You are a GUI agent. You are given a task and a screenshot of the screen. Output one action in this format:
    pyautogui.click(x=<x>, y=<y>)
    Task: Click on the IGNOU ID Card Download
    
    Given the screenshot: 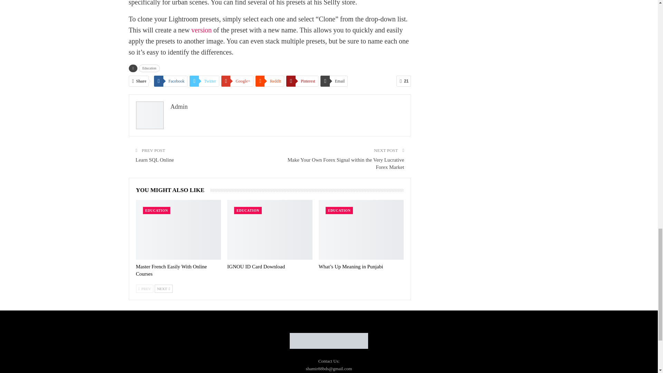 What is the action you would take?
    pyautogui.click(x=256, y=266)
    